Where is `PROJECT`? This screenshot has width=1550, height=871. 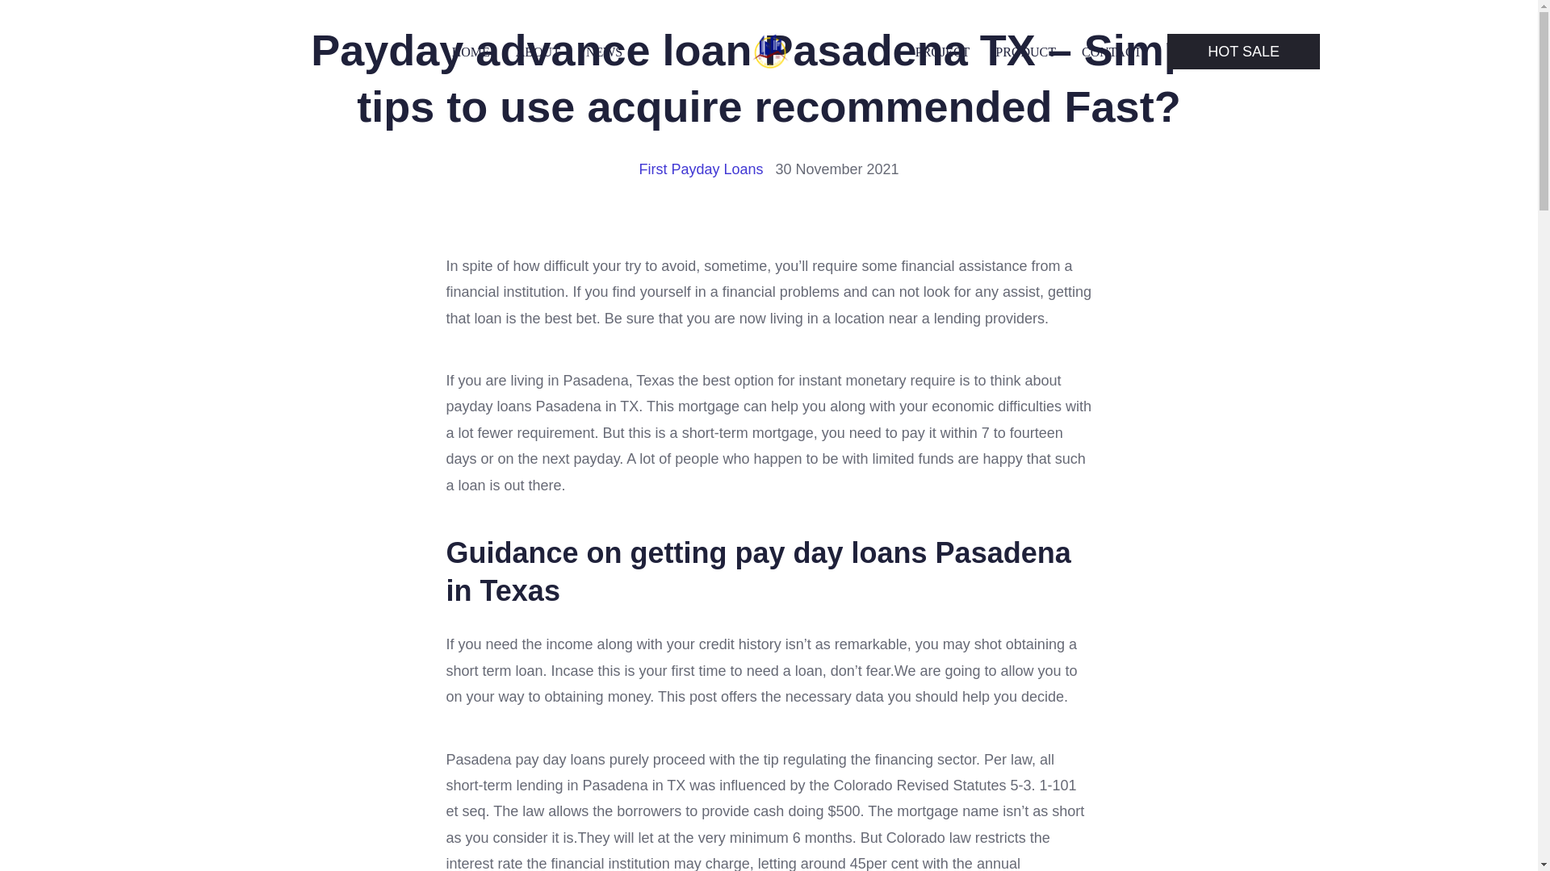 PROJECT is located at coordinates (943, 52).